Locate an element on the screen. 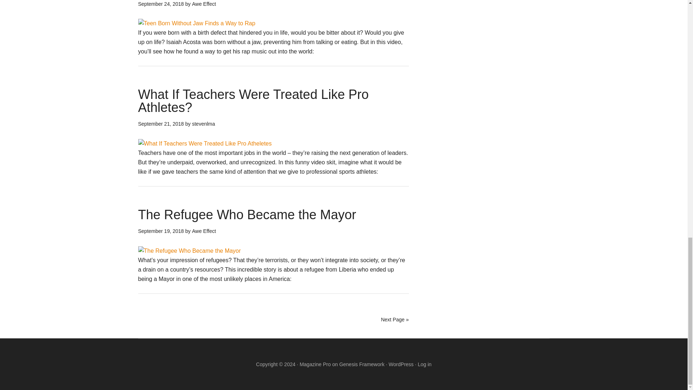  Magazine Pro is located at coordinates (315, 364).